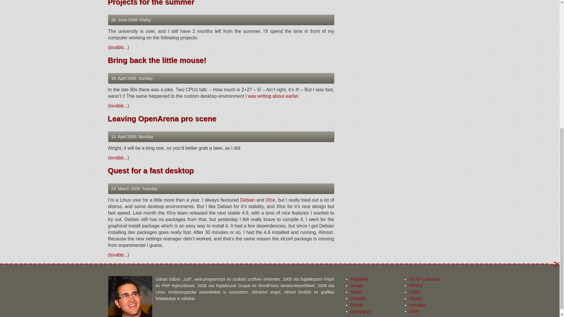  I want to click on Twitter, so click(356, 292).